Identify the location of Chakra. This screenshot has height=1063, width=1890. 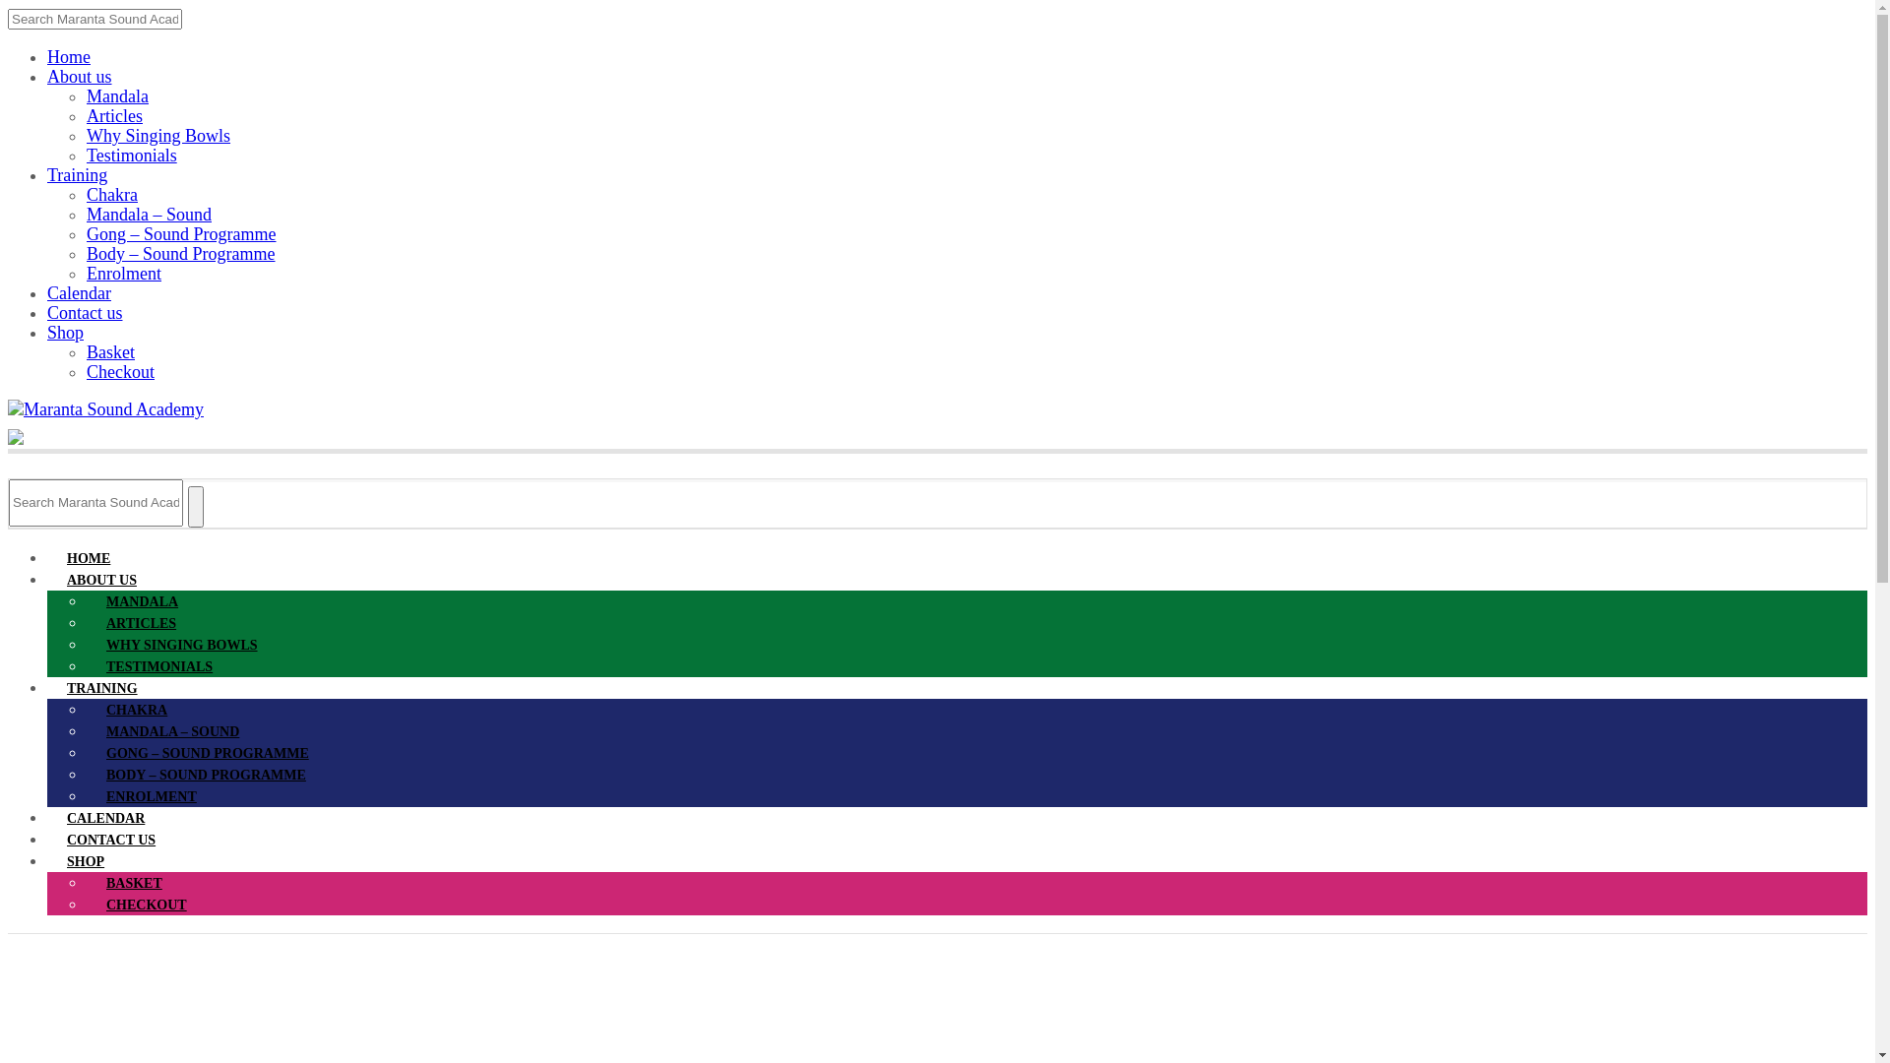
(112, 195).